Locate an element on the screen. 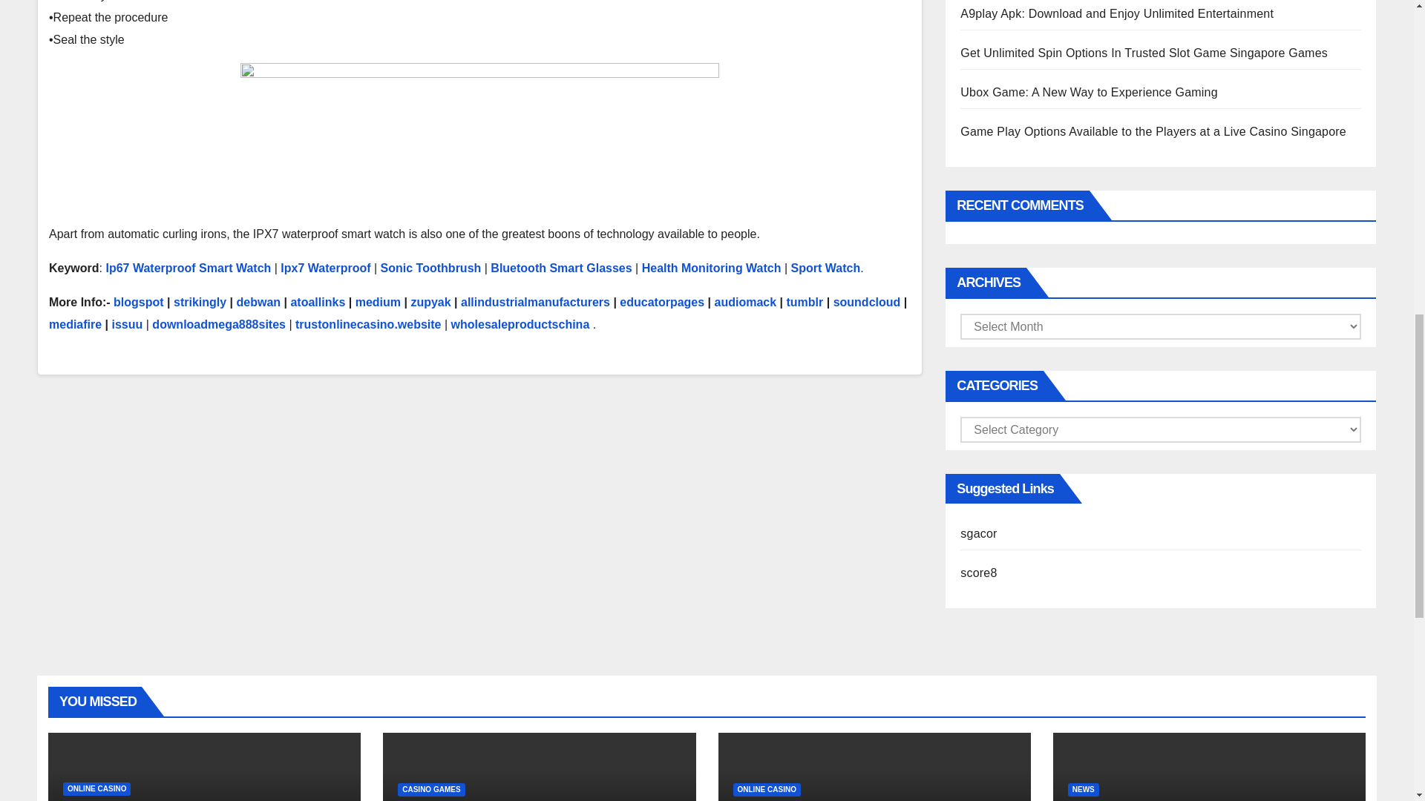 The image size is (1425, 801). blogspot is located at coordinates (138, 301).